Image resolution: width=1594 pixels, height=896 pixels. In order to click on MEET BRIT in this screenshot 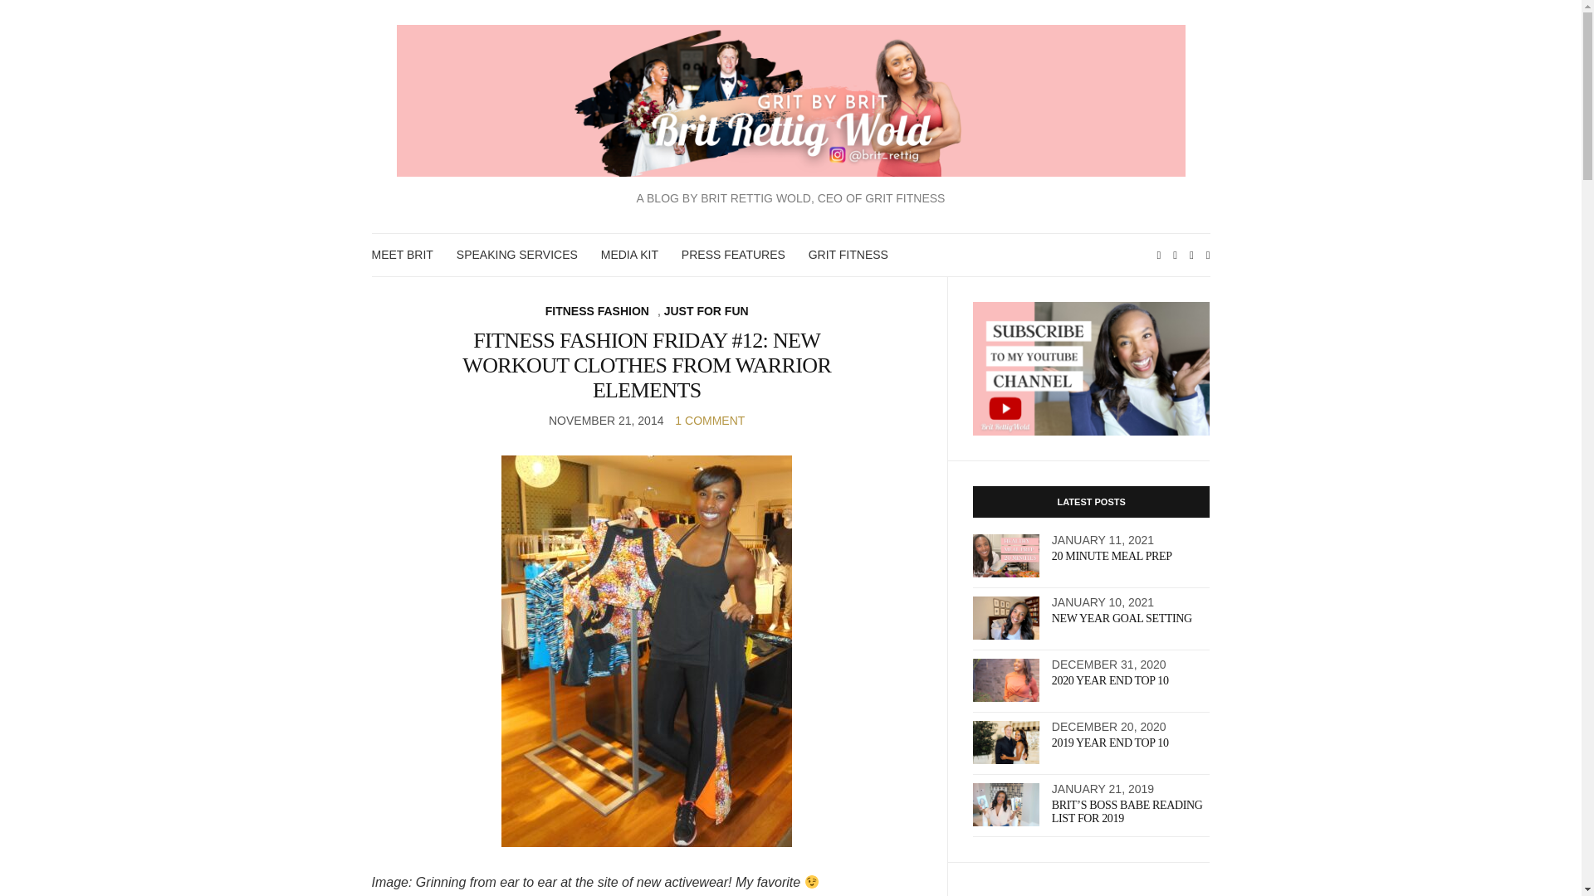, I will do `click(402, 254)`.